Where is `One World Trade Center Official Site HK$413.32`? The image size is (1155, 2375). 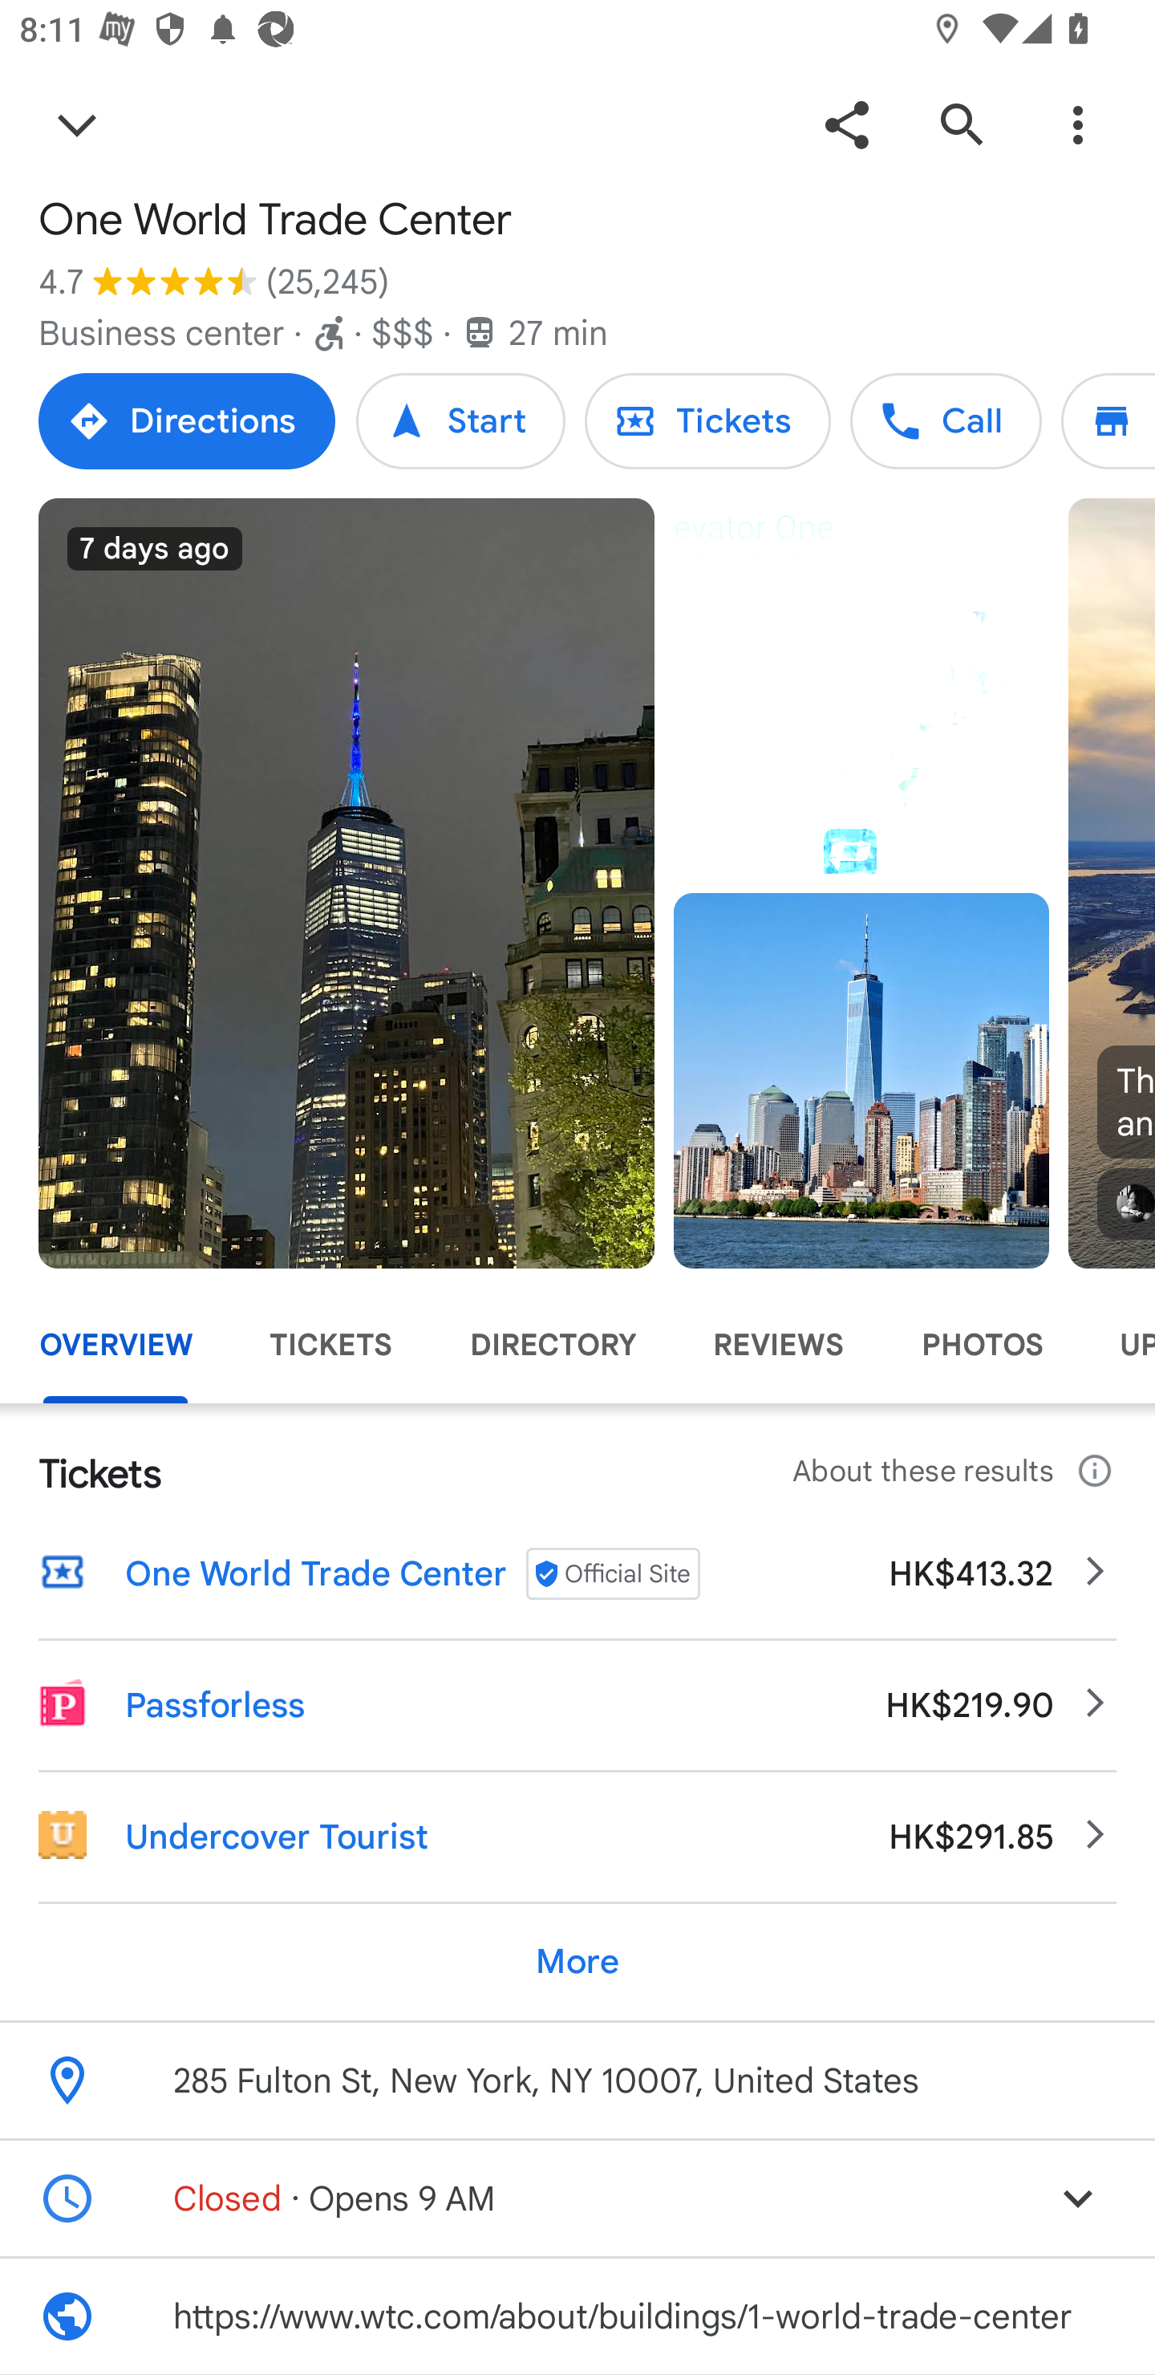 One World Trade Center Official Site HK$413.32 is located at coordinates (577, 1573).